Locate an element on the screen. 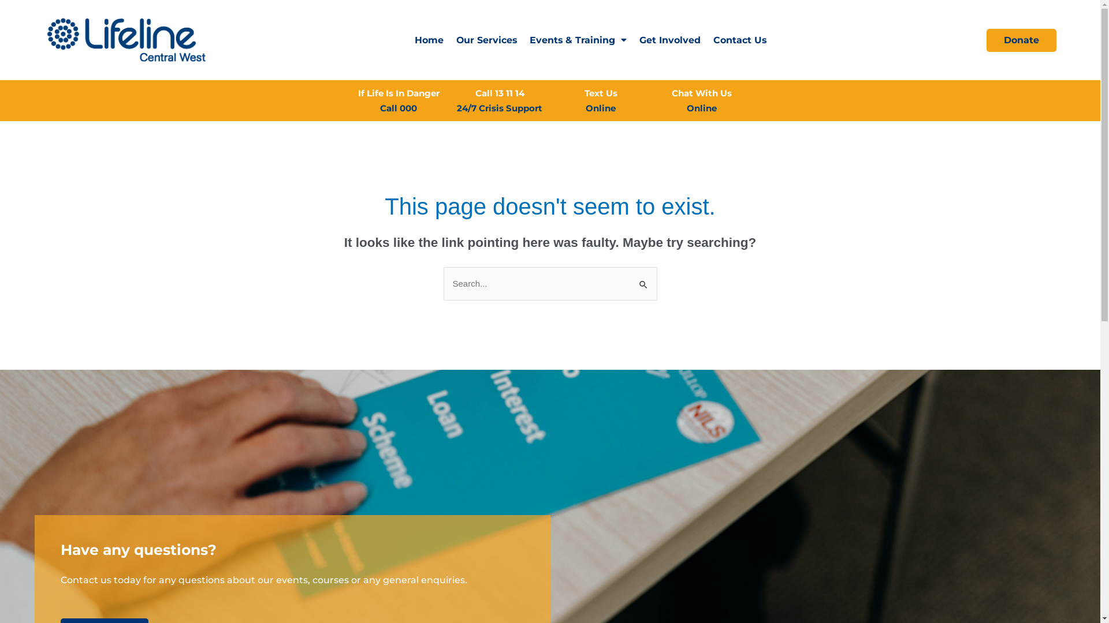 The width and height of the screenshot is (1109, 623). If Life Is In Danger
Call 000 is located at coordinates (399, 100).